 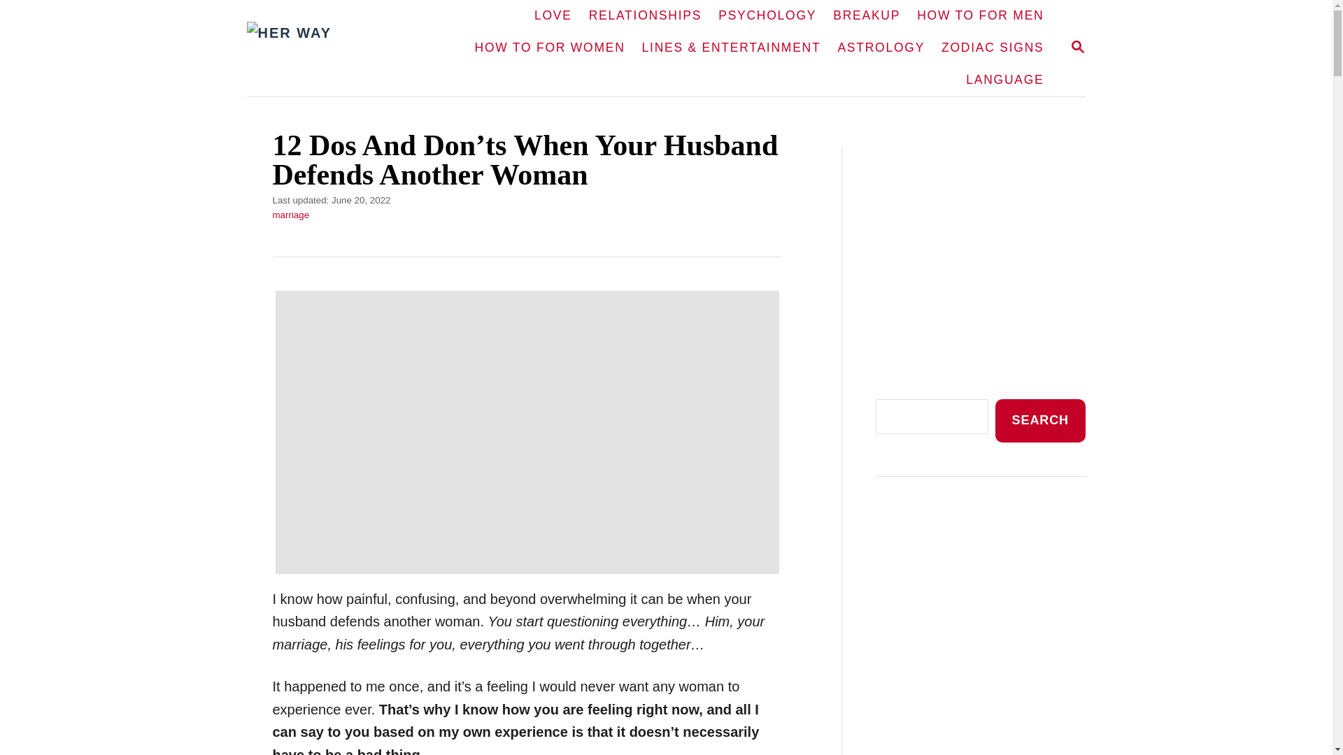 I want to click on MAGNIFYING GLASS, so click(x=1077, y=48).